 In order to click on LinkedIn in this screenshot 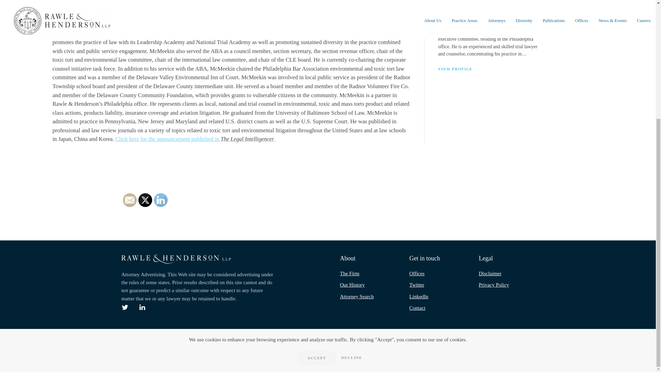, I will do `click(160, 200)`.